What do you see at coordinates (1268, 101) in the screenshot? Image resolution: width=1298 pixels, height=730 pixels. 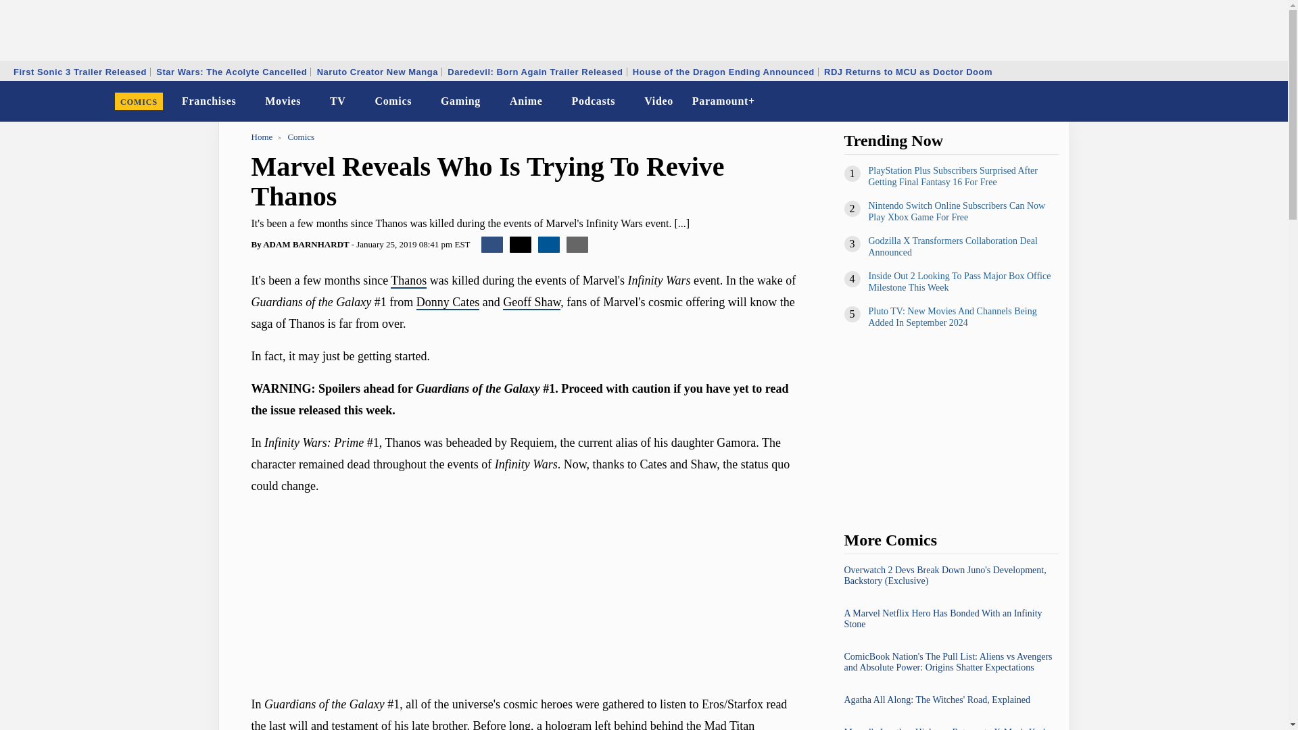 I see `Search` at bounding box center [1268, 101].